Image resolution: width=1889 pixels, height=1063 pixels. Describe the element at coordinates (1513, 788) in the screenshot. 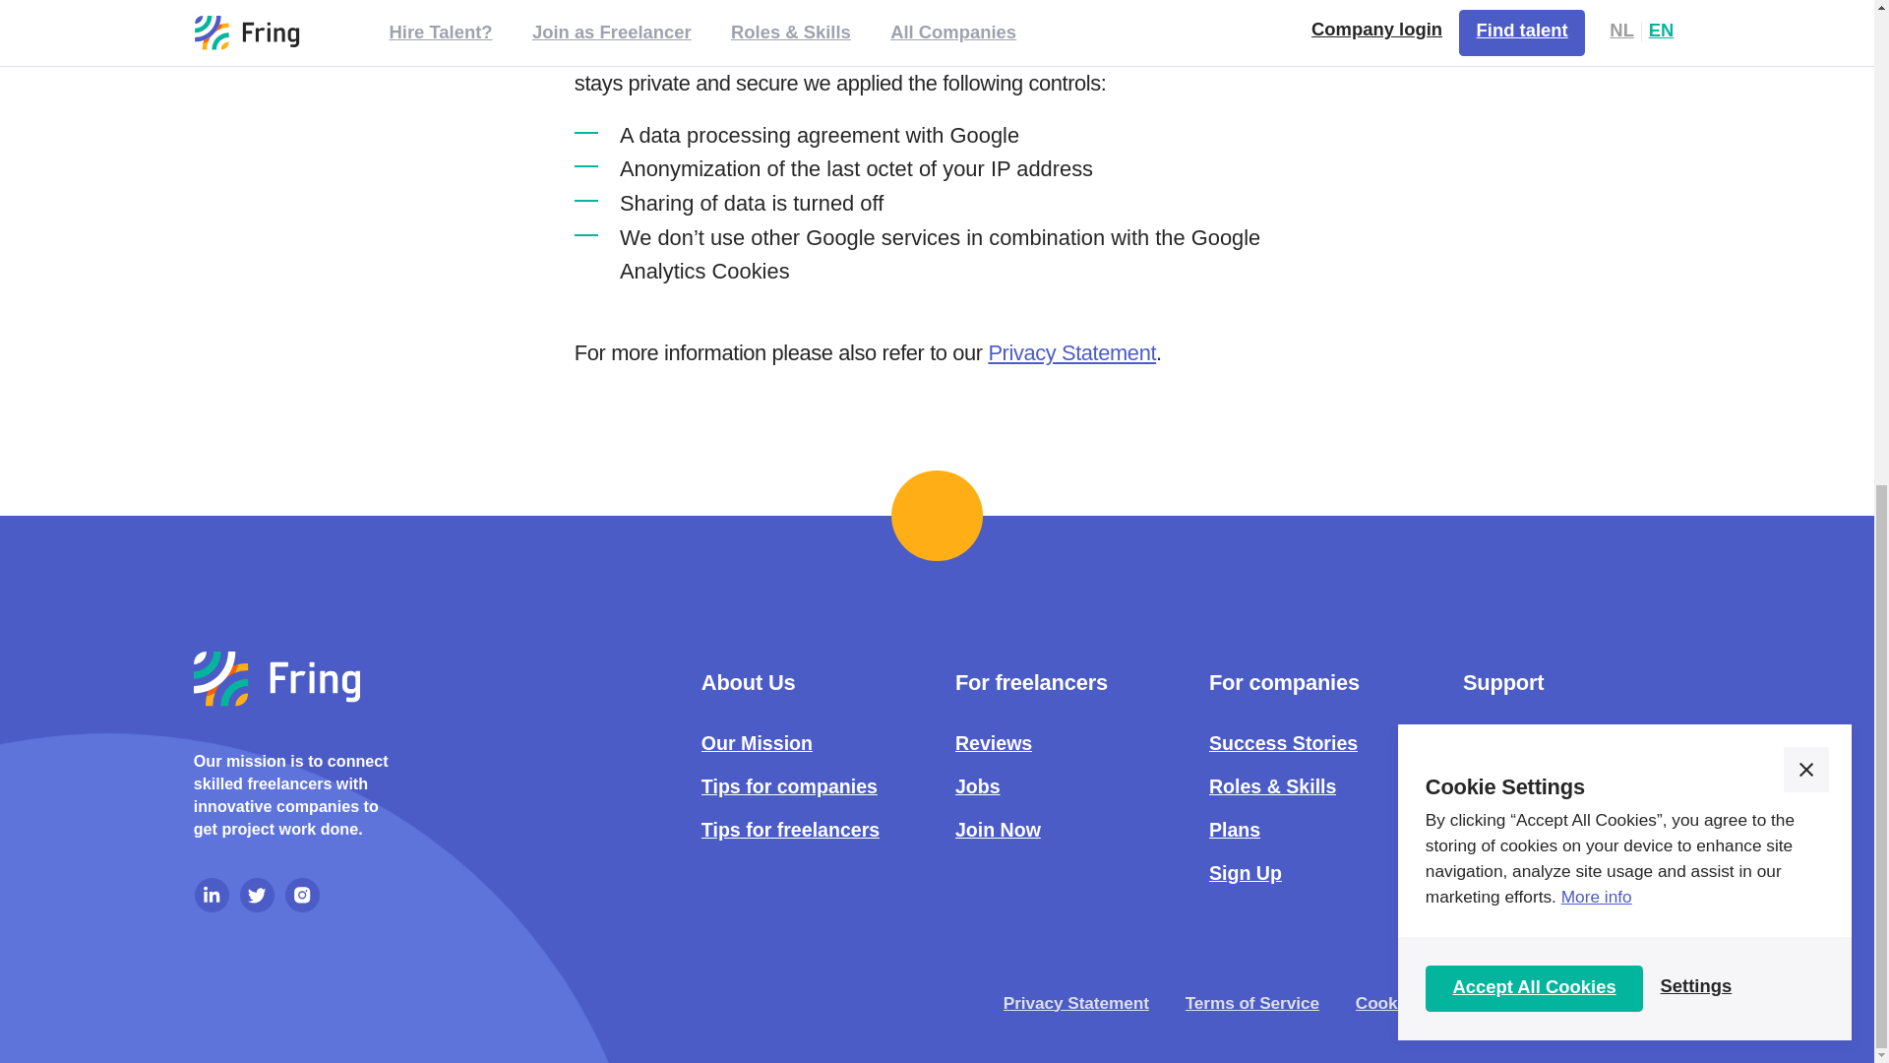

I see `Contact Us` at that location.